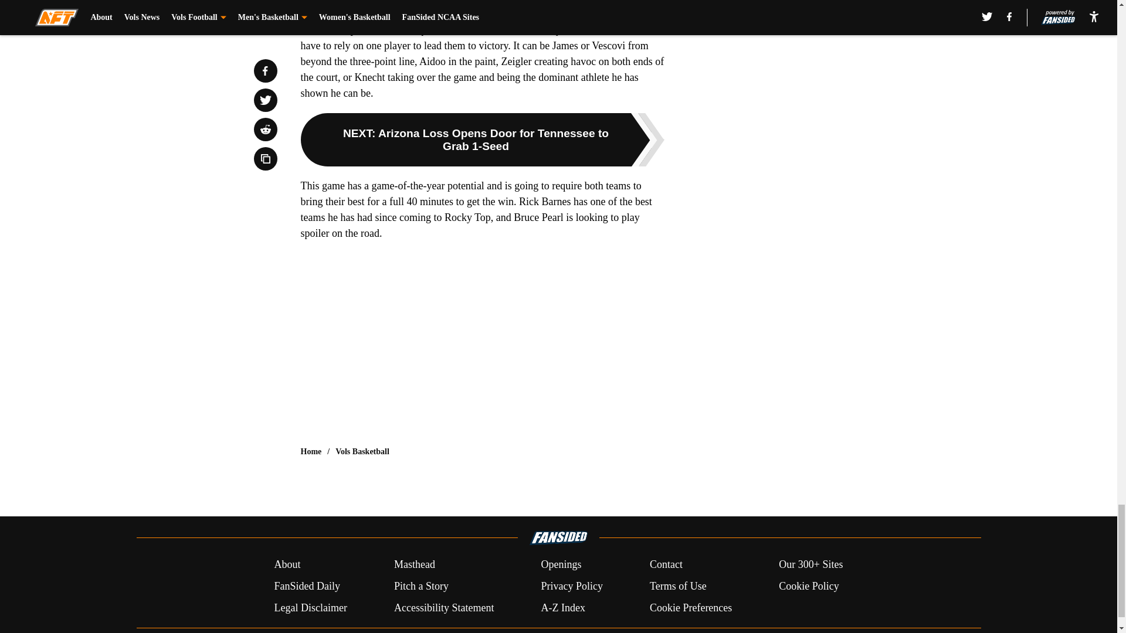 This screenshot has height=633, width=1126. What do you see at coordinates (362, 451) in the screenshot?
I see `Vols Basketball` at bounding box center [362, 451].